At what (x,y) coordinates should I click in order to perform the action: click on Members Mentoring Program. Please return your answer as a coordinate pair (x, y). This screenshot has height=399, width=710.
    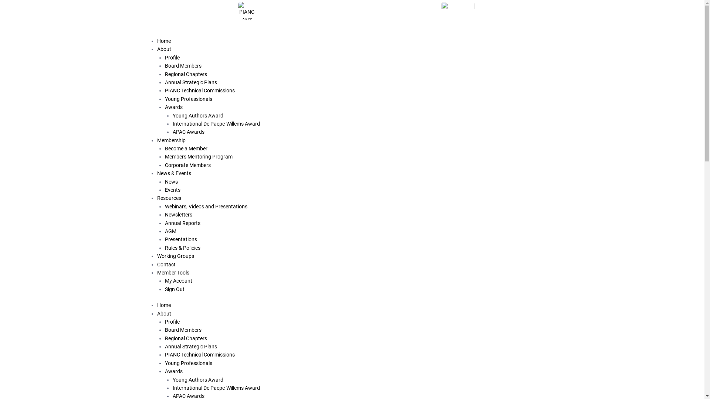
    Looking at the image, I should click on (199, 157).